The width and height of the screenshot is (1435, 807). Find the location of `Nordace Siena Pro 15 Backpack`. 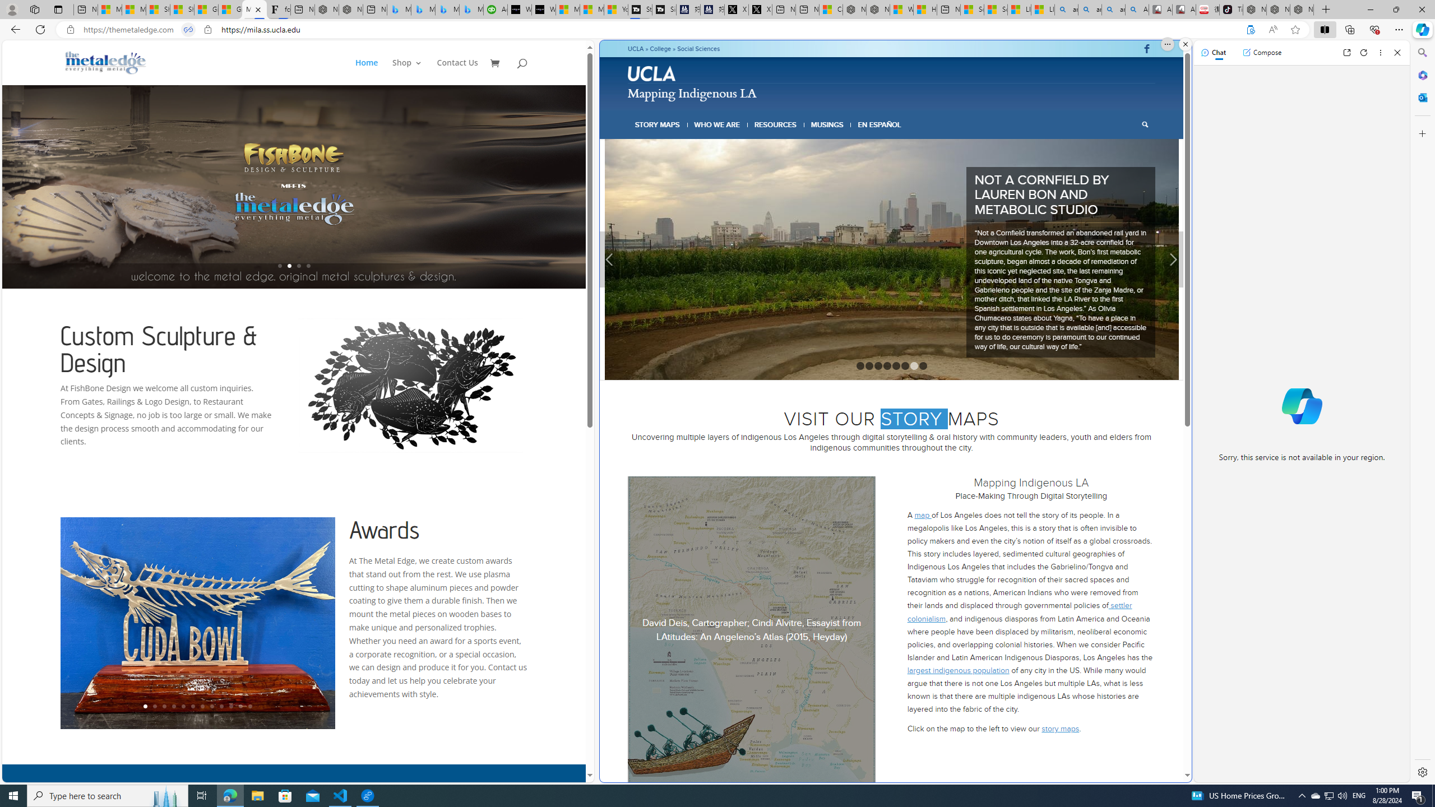

Nordace Siena Pro 15 Backpack is located at coordinates (1278, 10).